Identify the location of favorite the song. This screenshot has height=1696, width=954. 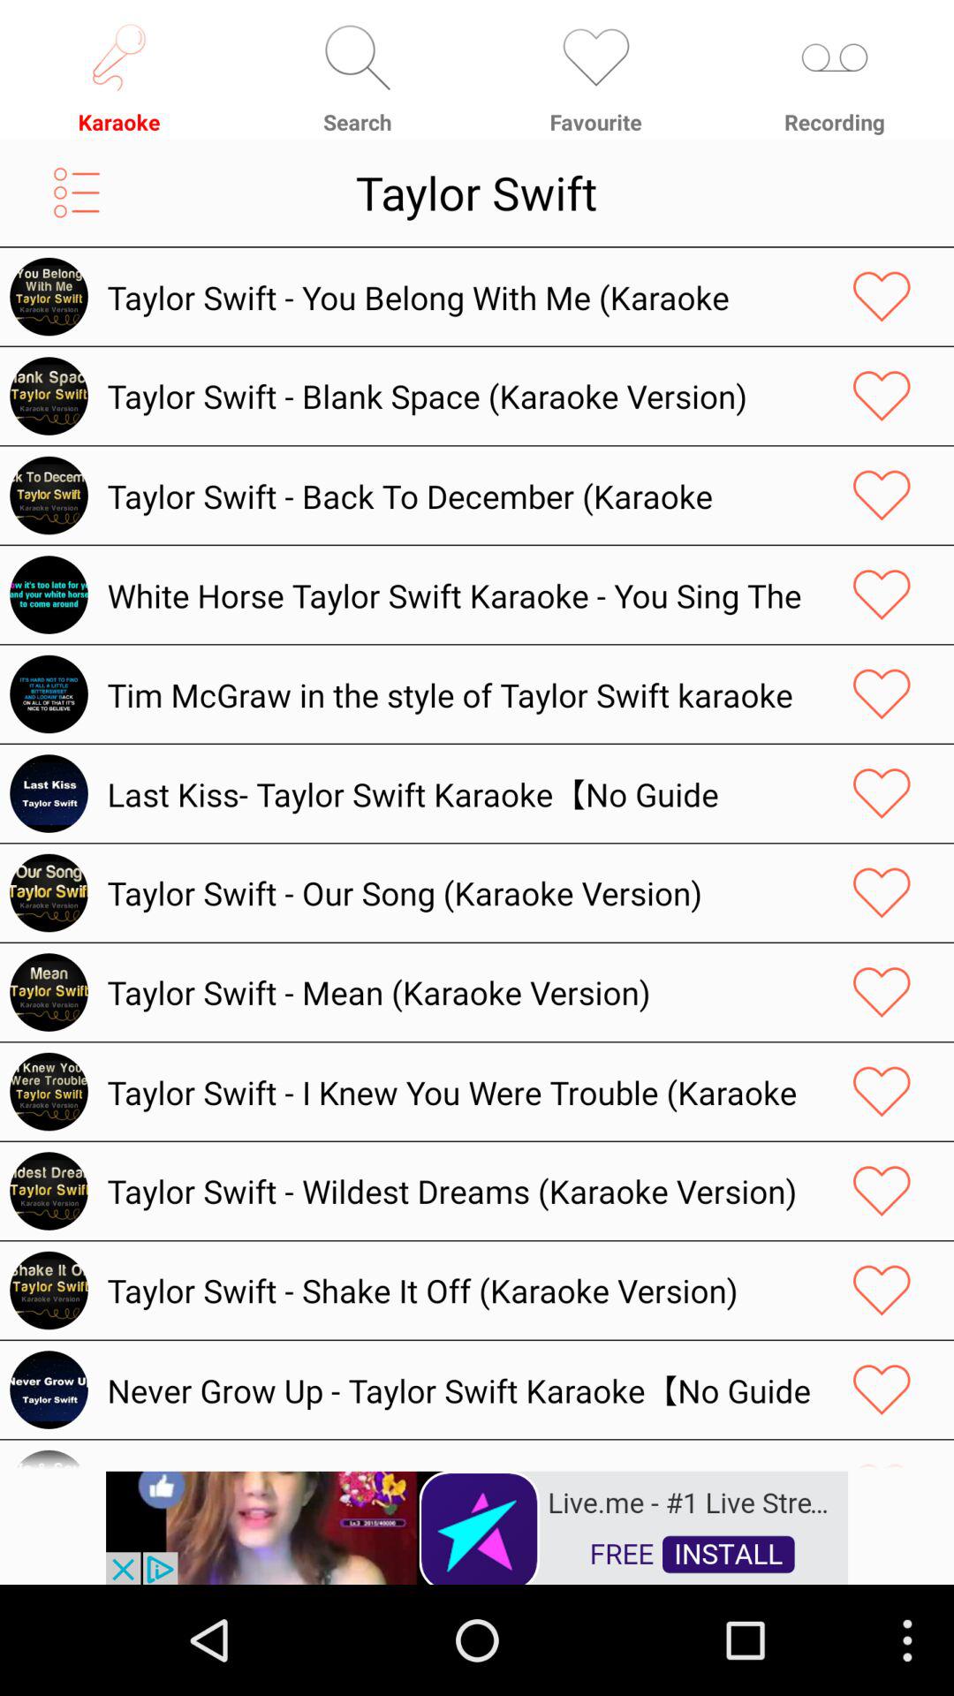
(882, 297).